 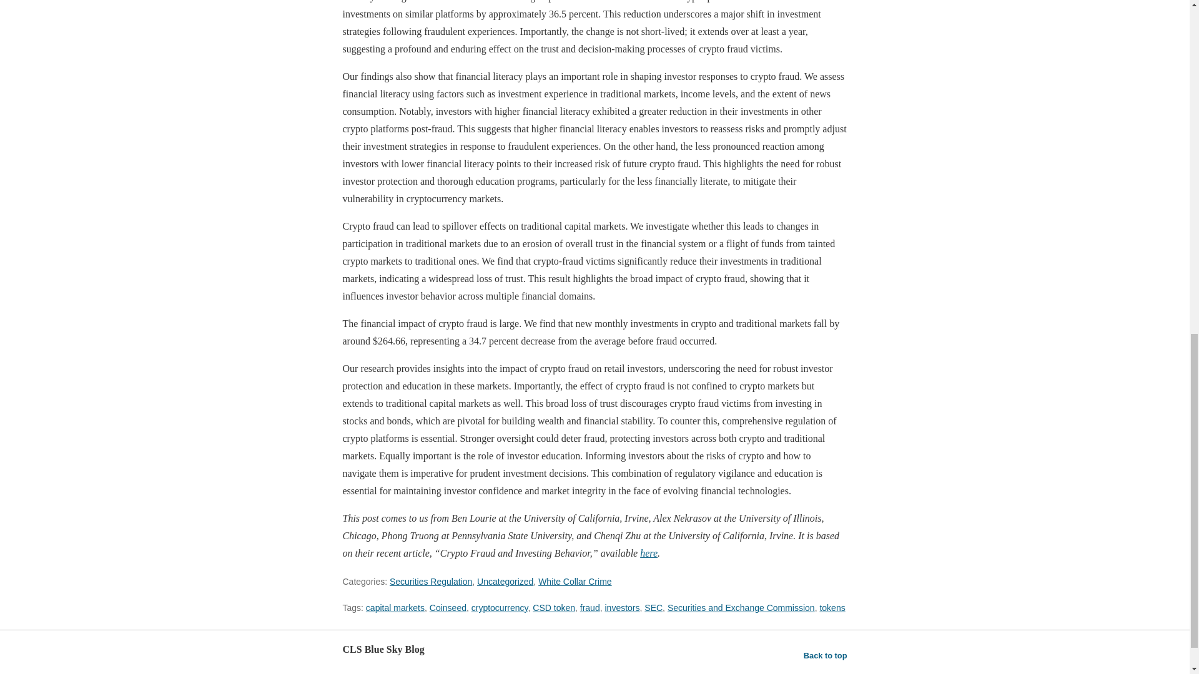 I want to click on White Collar Crime, so click(x=575, y=582).